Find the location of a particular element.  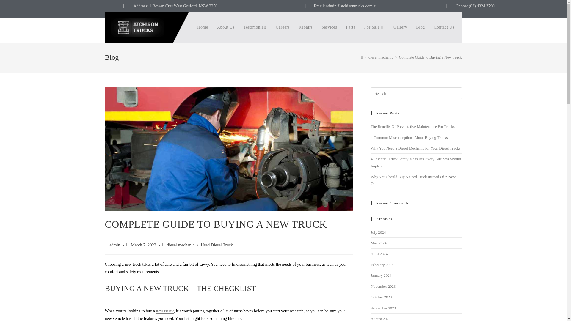

Address: 1 Bowen Cres West Gosford, NSW 2250 is located at coordinates (208, 6).